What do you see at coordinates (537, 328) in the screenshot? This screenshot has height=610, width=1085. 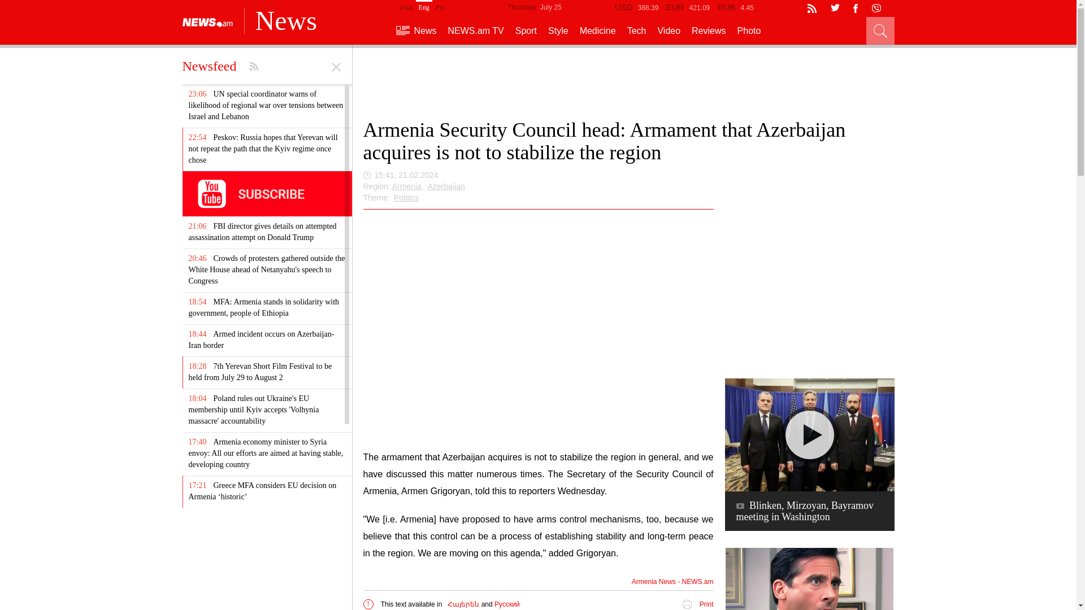 I see `YouTube video player` at bounding box center [537, 328].